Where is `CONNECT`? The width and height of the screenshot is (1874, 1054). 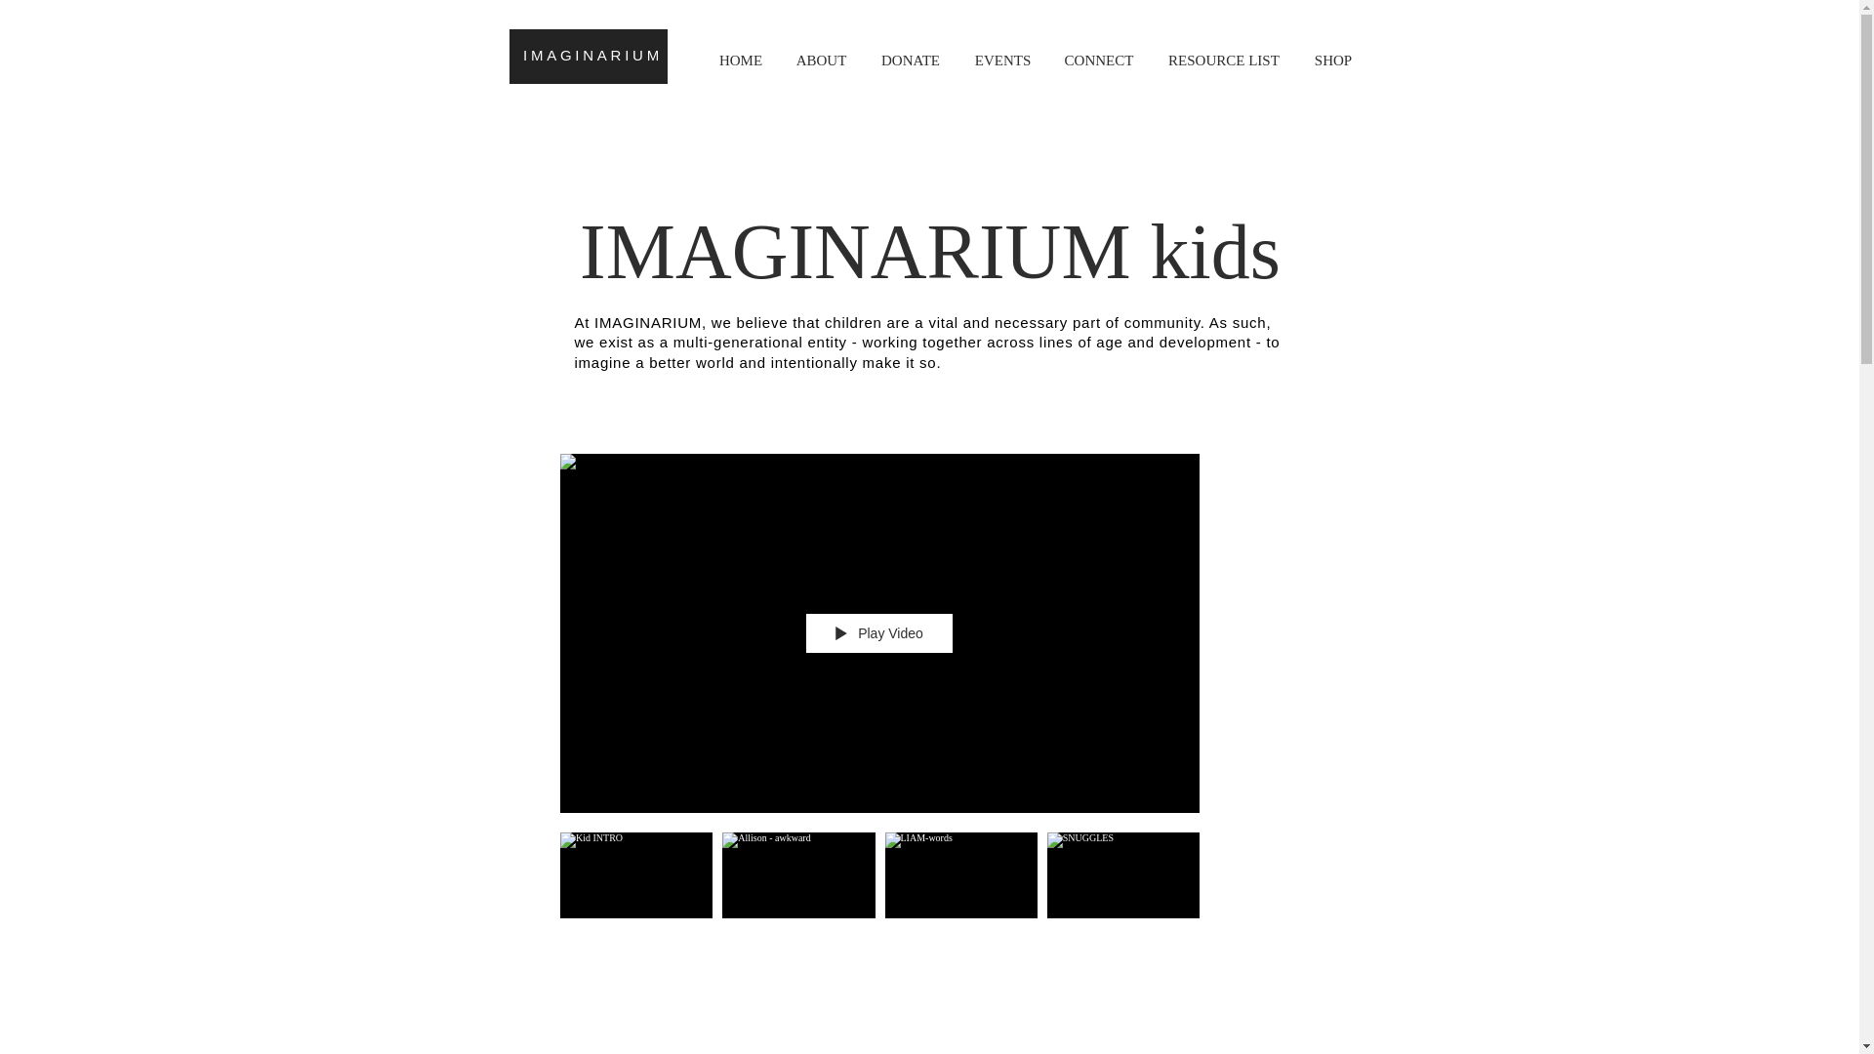
CONNECT is located at coordinates (1099, 61).